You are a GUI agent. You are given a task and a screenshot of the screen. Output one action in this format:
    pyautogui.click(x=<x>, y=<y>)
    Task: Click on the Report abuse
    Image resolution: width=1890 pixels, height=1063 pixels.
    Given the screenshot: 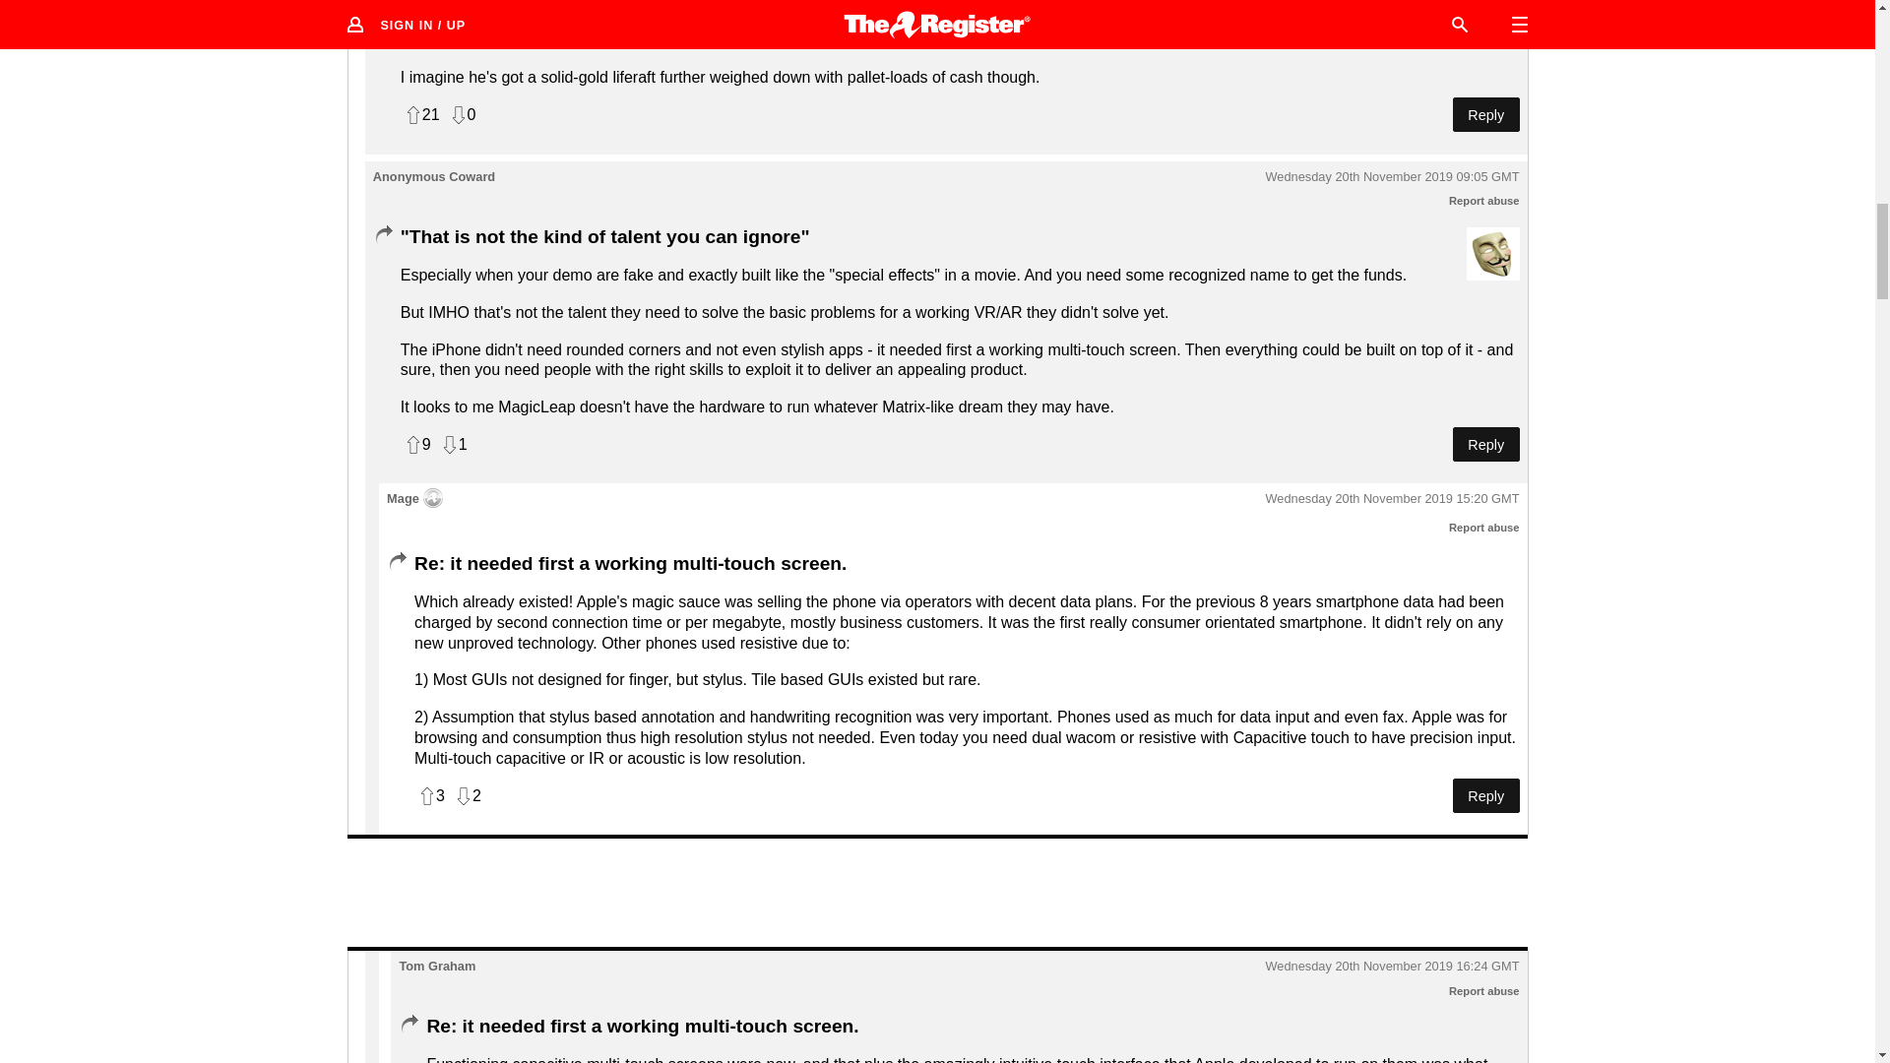 What is the action you would take?
    pyautogui.click(x=1484, y=200)
    